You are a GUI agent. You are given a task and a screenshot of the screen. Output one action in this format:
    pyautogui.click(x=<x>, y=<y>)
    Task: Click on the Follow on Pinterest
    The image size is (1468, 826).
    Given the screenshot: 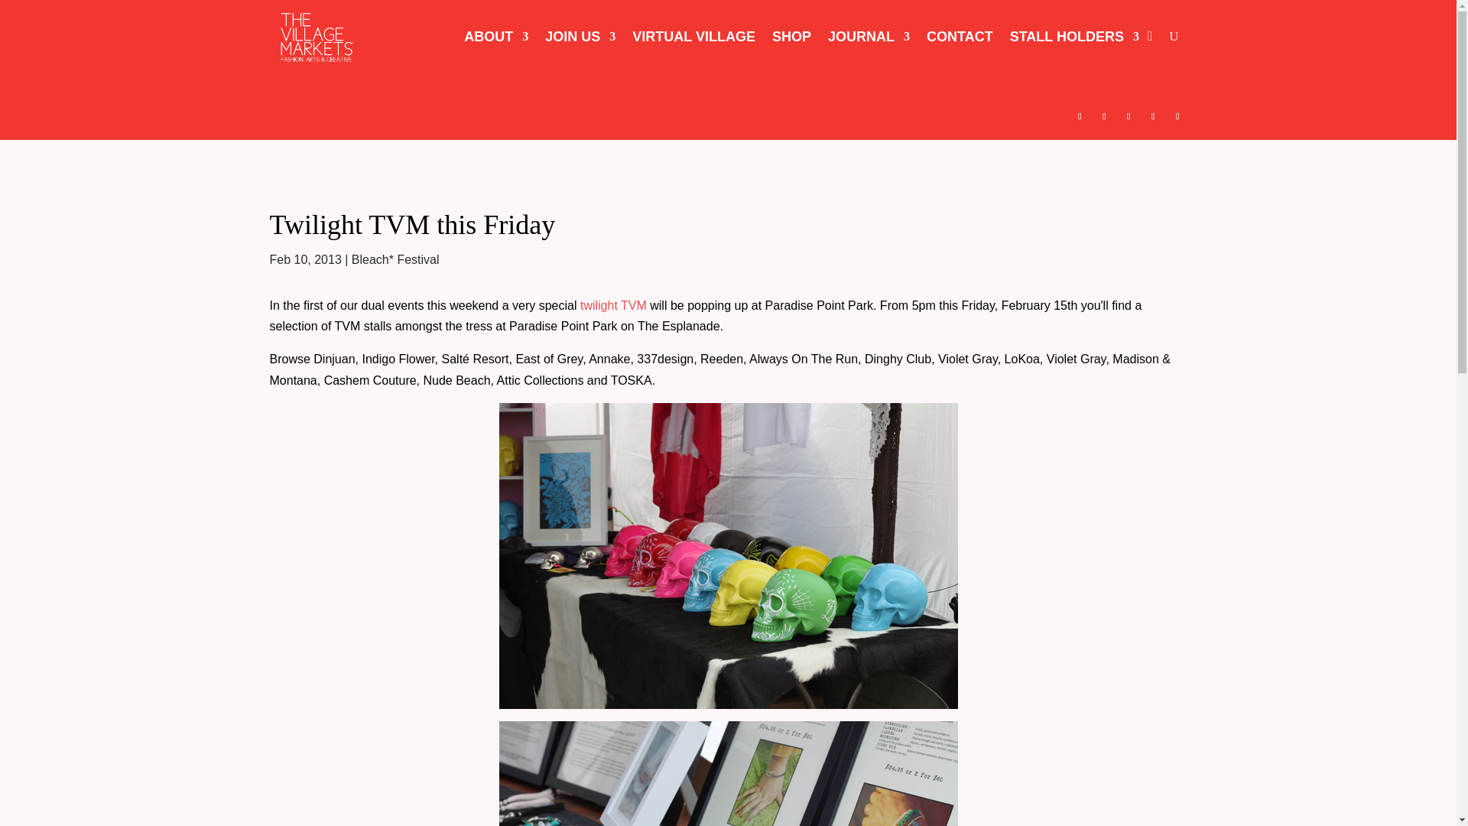 What is the action you would take?
    pyautogui.click(x=1129, y=116)
    